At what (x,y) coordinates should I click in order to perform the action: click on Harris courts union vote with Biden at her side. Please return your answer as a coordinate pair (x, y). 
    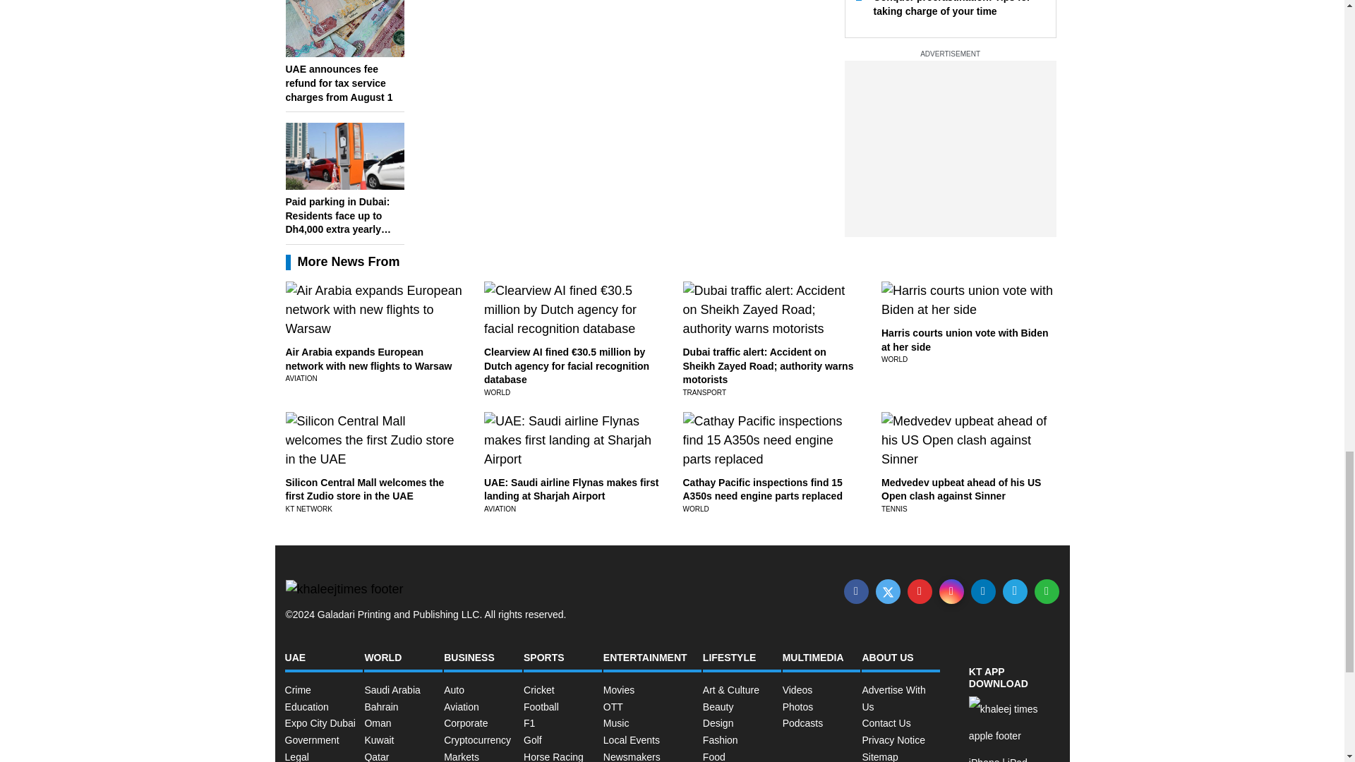
    Looking at the image, I should click on (964, 340).